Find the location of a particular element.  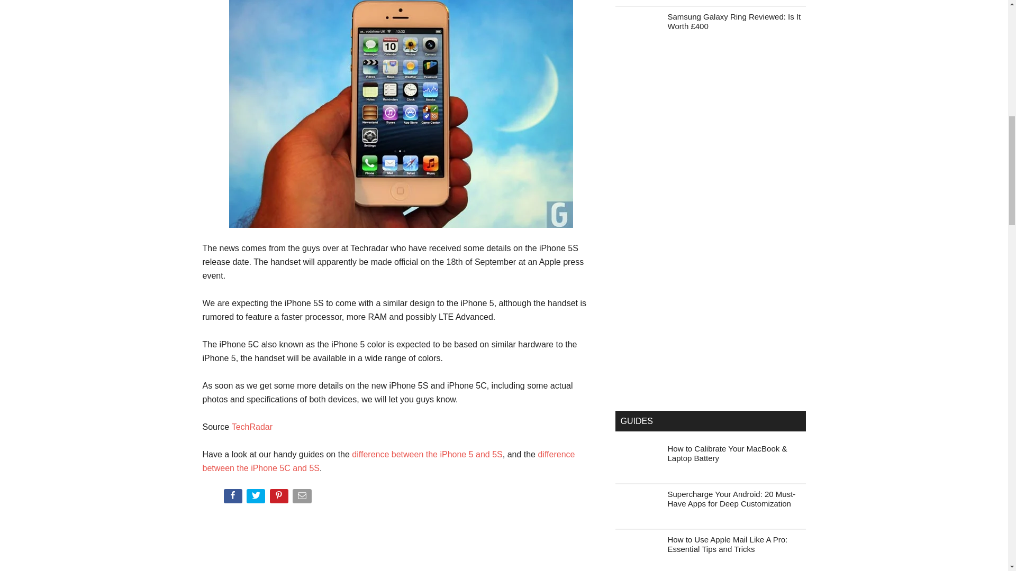

Tweet is located at coordinates (257, 498).